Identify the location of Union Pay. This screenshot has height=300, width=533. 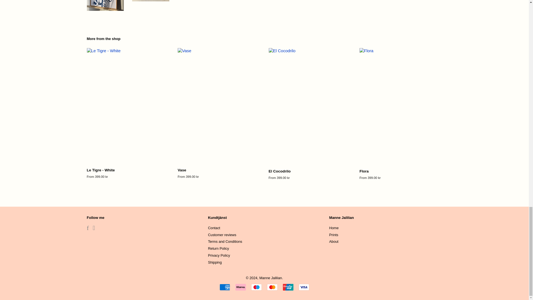
(288, 287).